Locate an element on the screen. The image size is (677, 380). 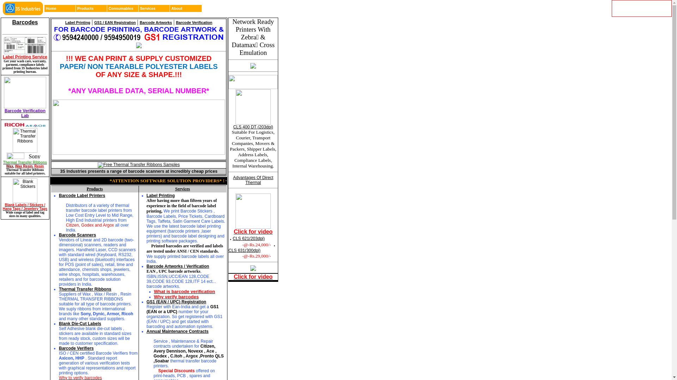
Barcode Label Printers is located at coordinates (82, 196).